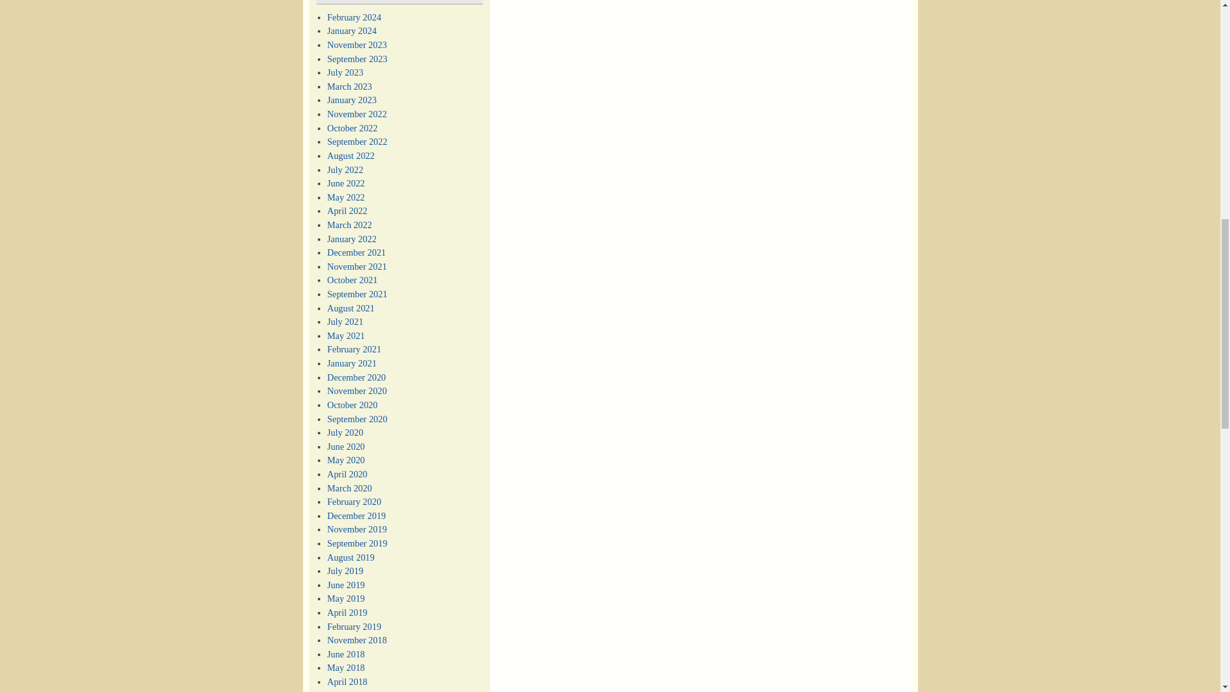 This screenshot has width=1230, height=692. Describe the element at coordinates (345, 72) in the screenshot. I see `July 2023` at that location.